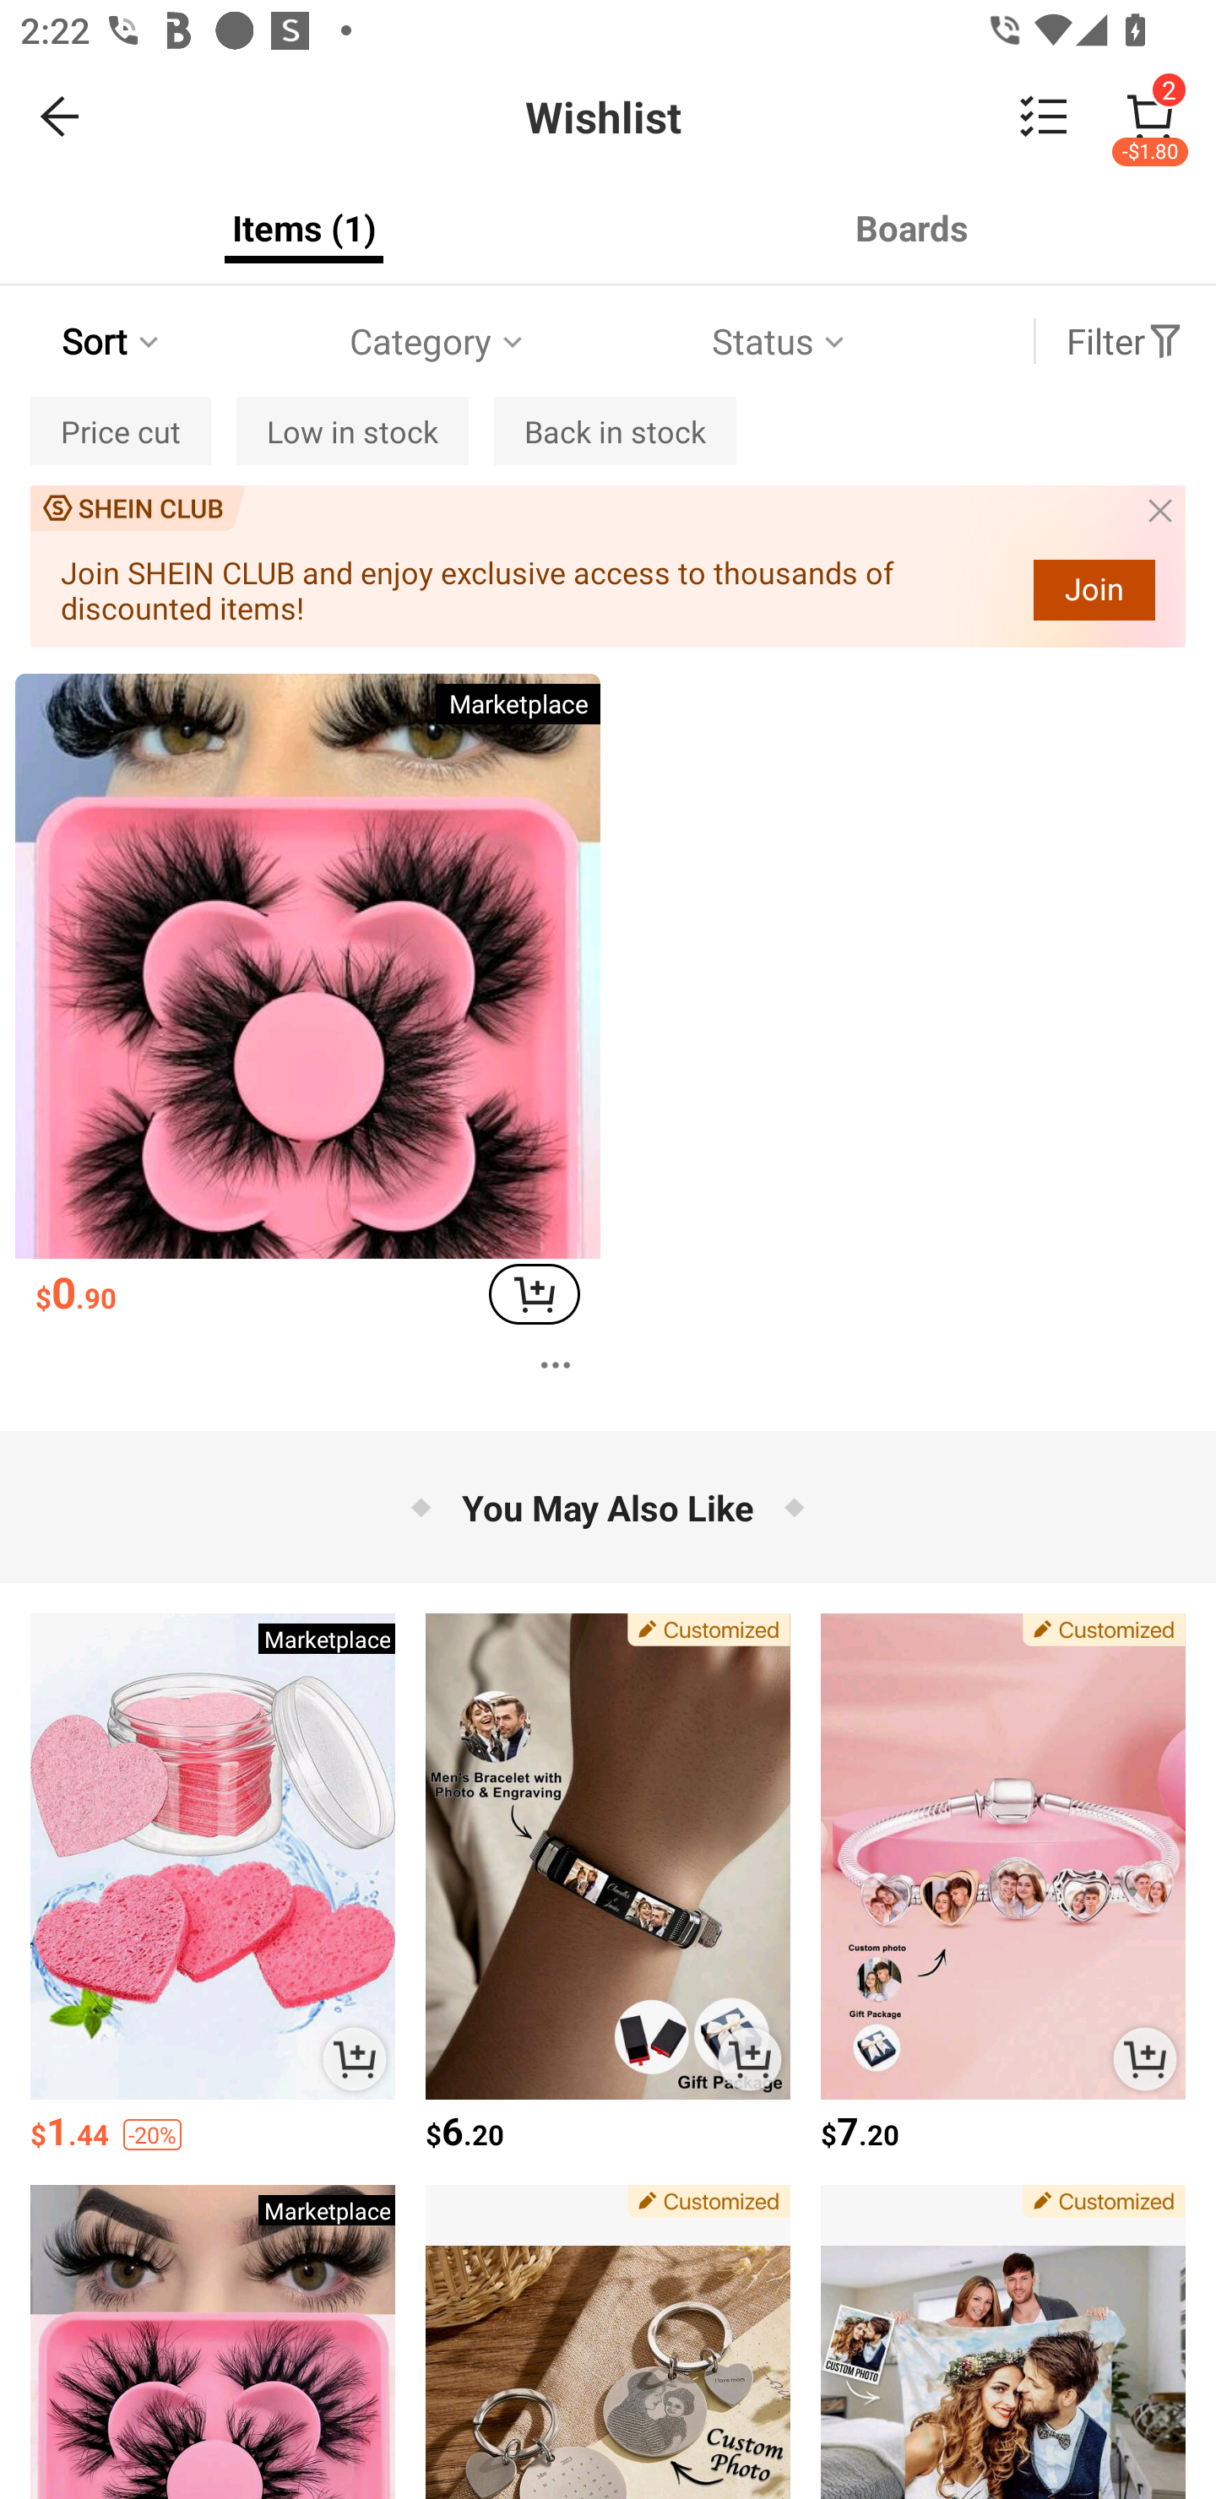 This screenshot has height=2499, width=1216. What do you see at coordinates (355, 2058) in the screenshot?
I see `ADD TO CART` at bounding box center [355, 2058].